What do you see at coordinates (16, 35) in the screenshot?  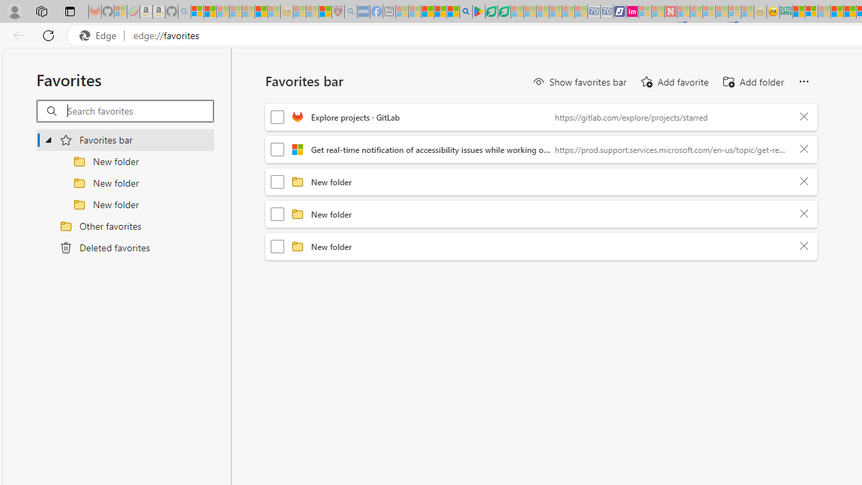 I see `Back` at bounding box center [16, 35].